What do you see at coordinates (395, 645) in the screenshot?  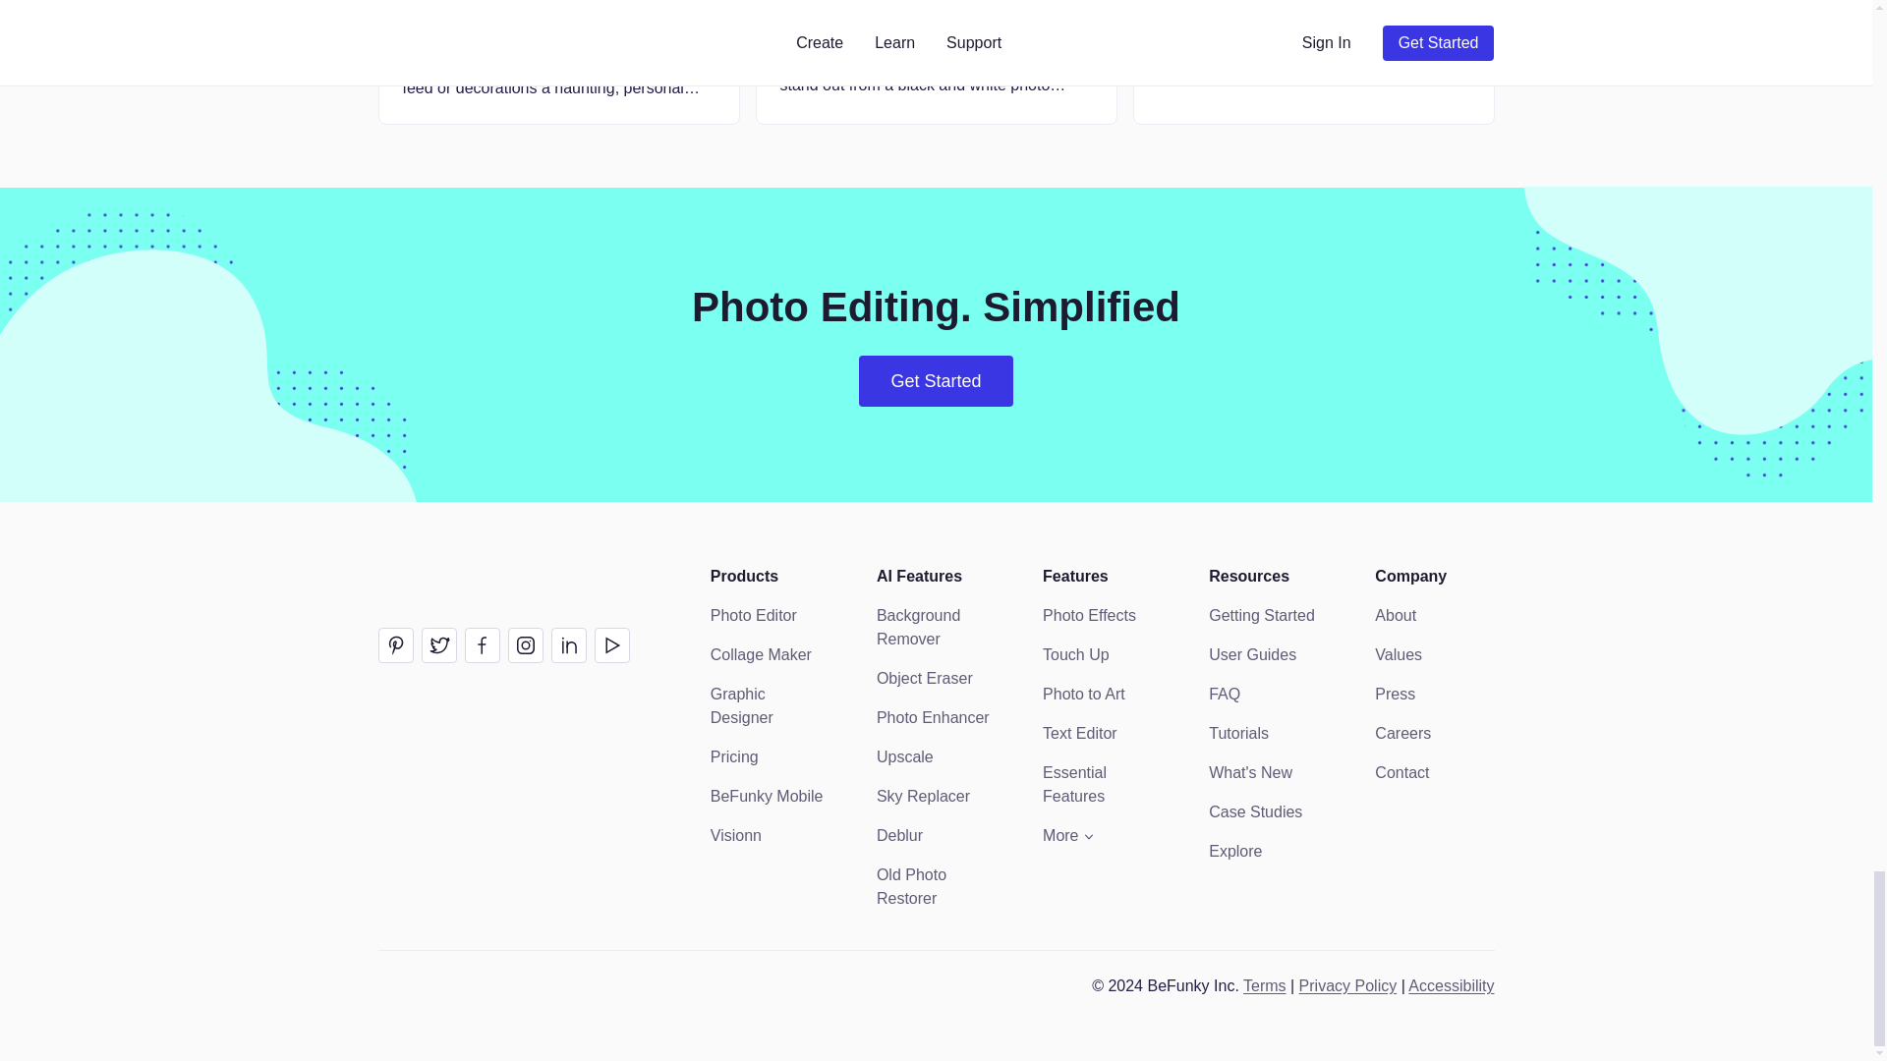 I see `BeFunky on Pinterest` at bounding box center [395, 645].